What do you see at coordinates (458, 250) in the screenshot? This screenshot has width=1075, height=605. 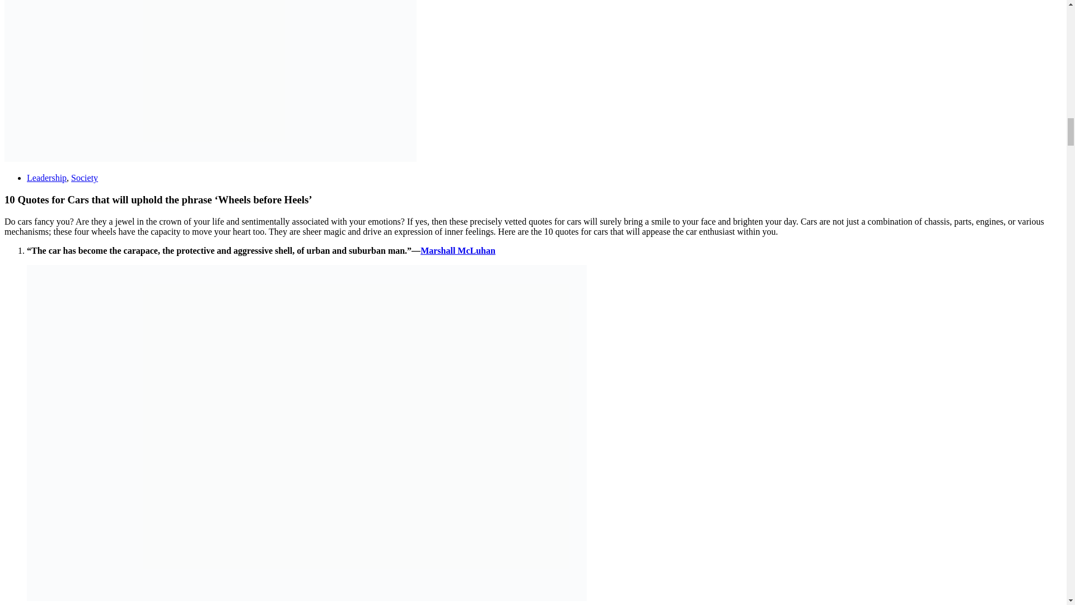 I see `Marshall McLuhan` at bounding box center [458, 250].